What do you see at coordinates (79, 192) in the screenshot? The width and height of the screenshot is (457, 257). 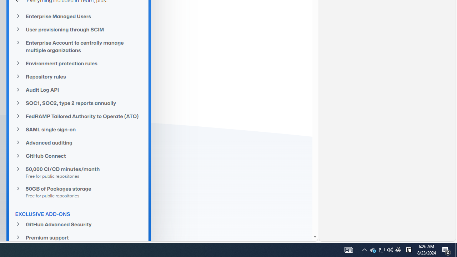 I see `50GB of Packages storage Free for public repositories` at bounding box center [79, 192].